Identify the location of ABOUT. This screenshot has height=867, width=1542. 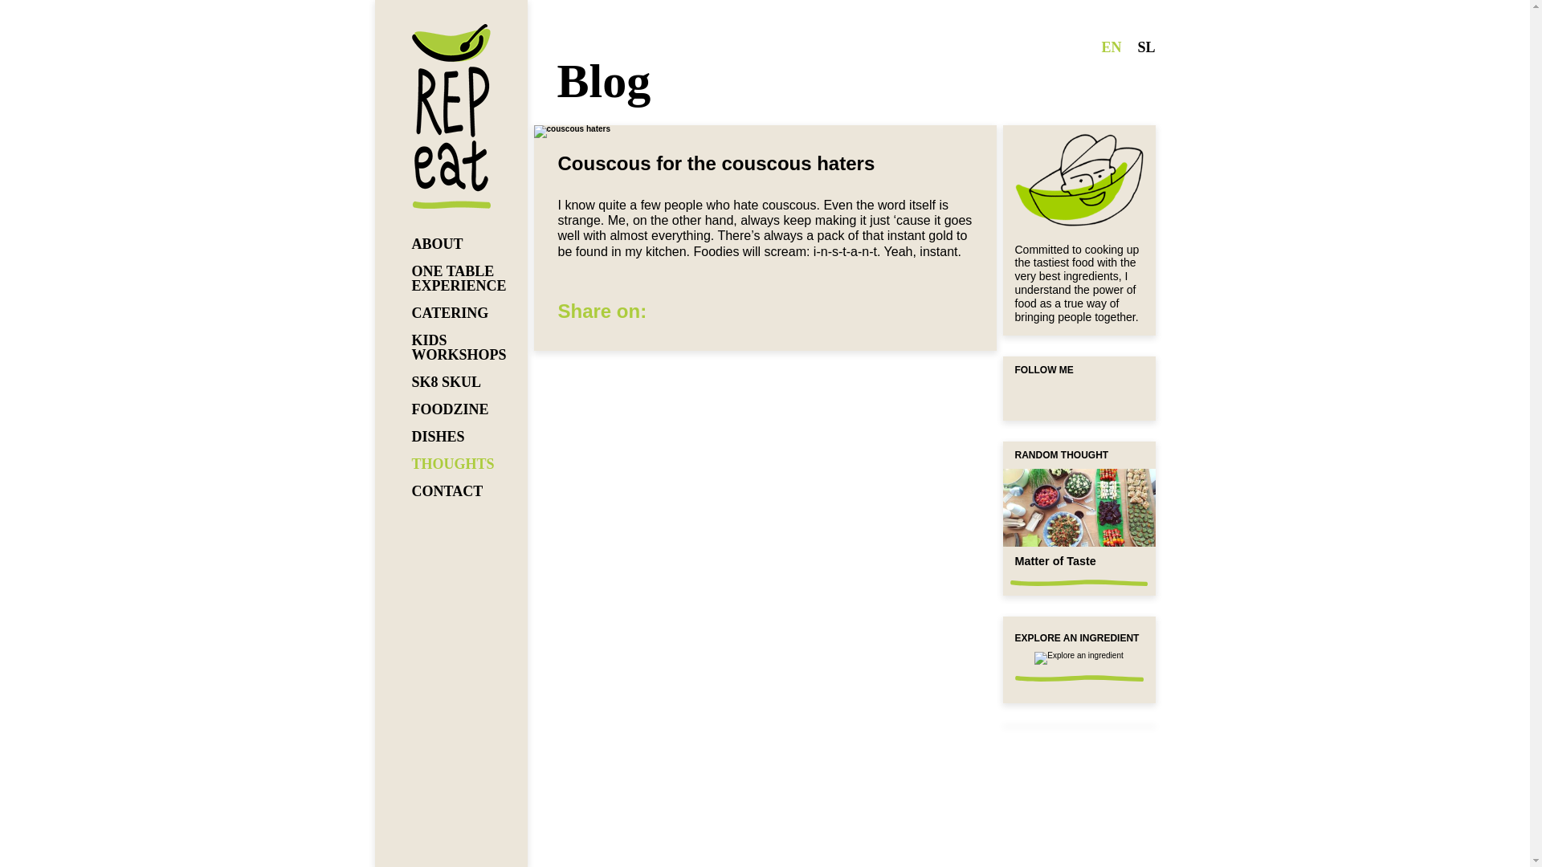
(437, 244).